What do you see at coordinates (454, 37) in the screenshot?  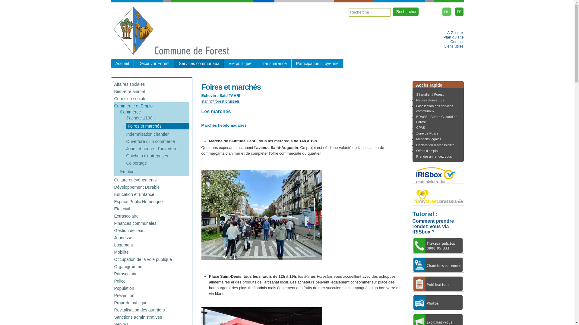 I see `Plan du site` at bounding box center [454, 37].